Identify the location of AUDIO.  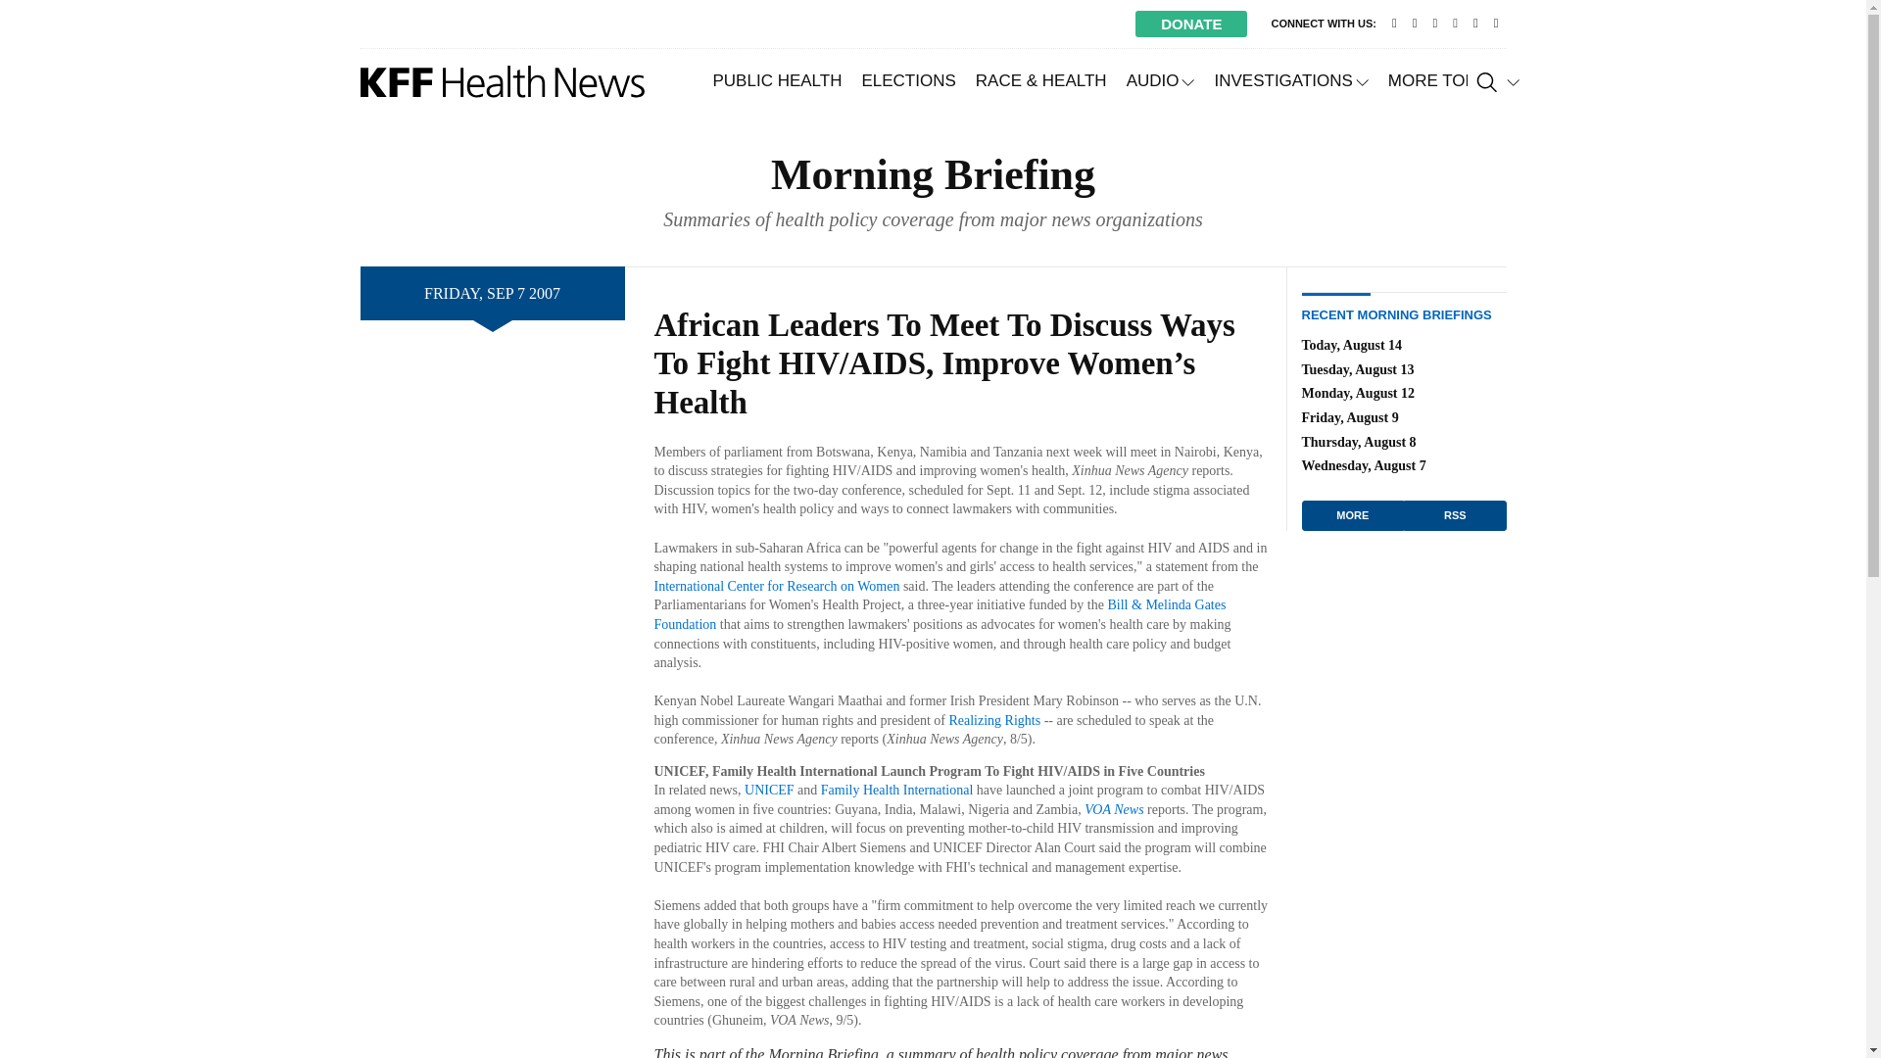
(1161, 80).